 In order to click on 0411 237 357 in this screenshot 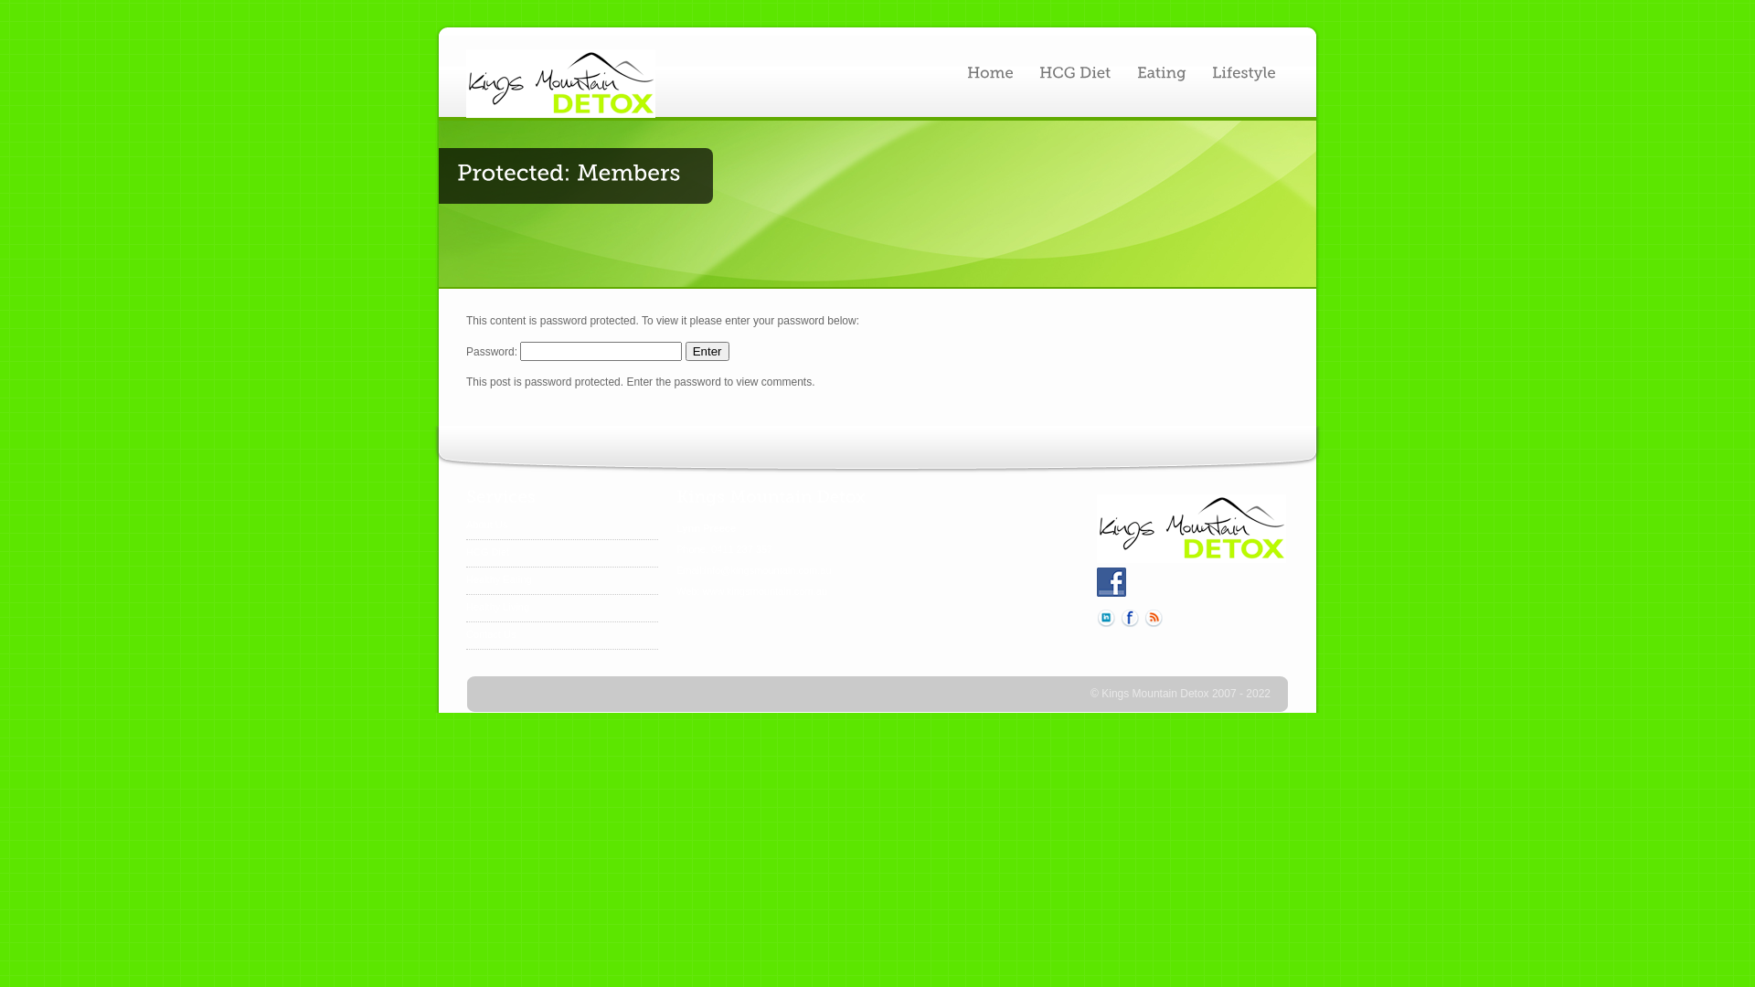, I will do `click(742, 549)`.